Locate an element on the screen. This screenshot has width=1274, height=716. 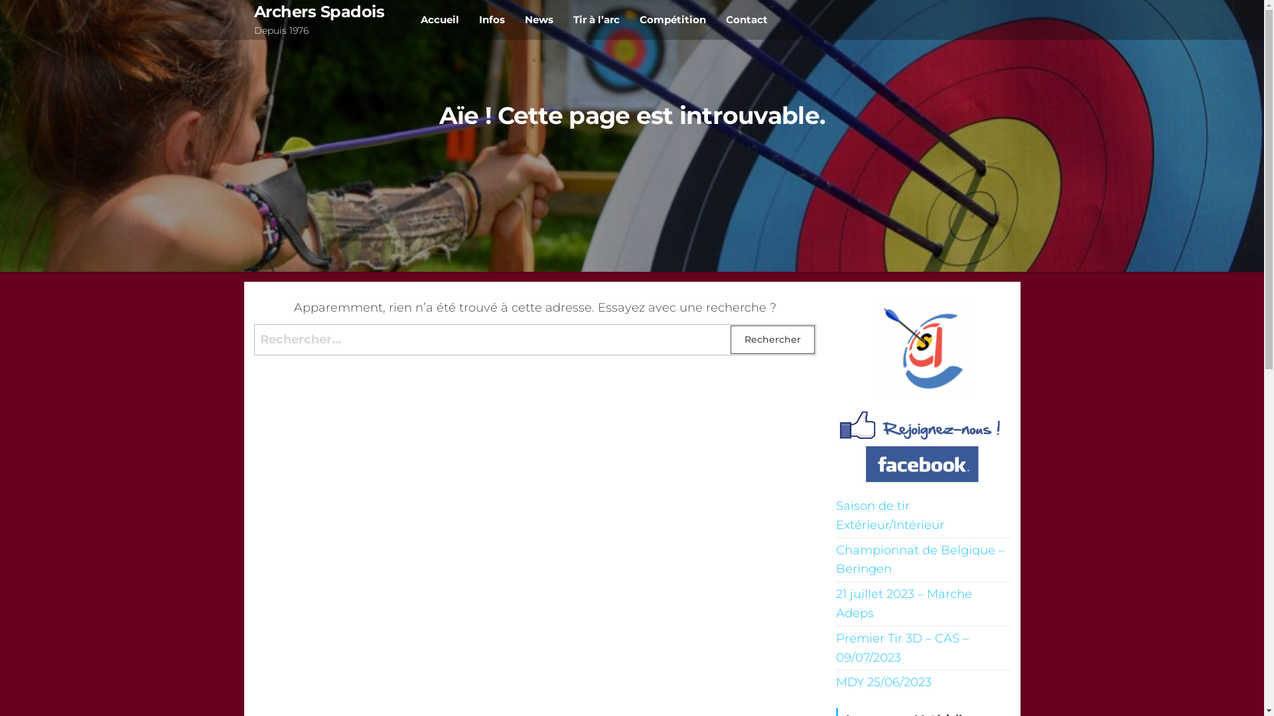
Accueil is located at coordinates (440, 20).